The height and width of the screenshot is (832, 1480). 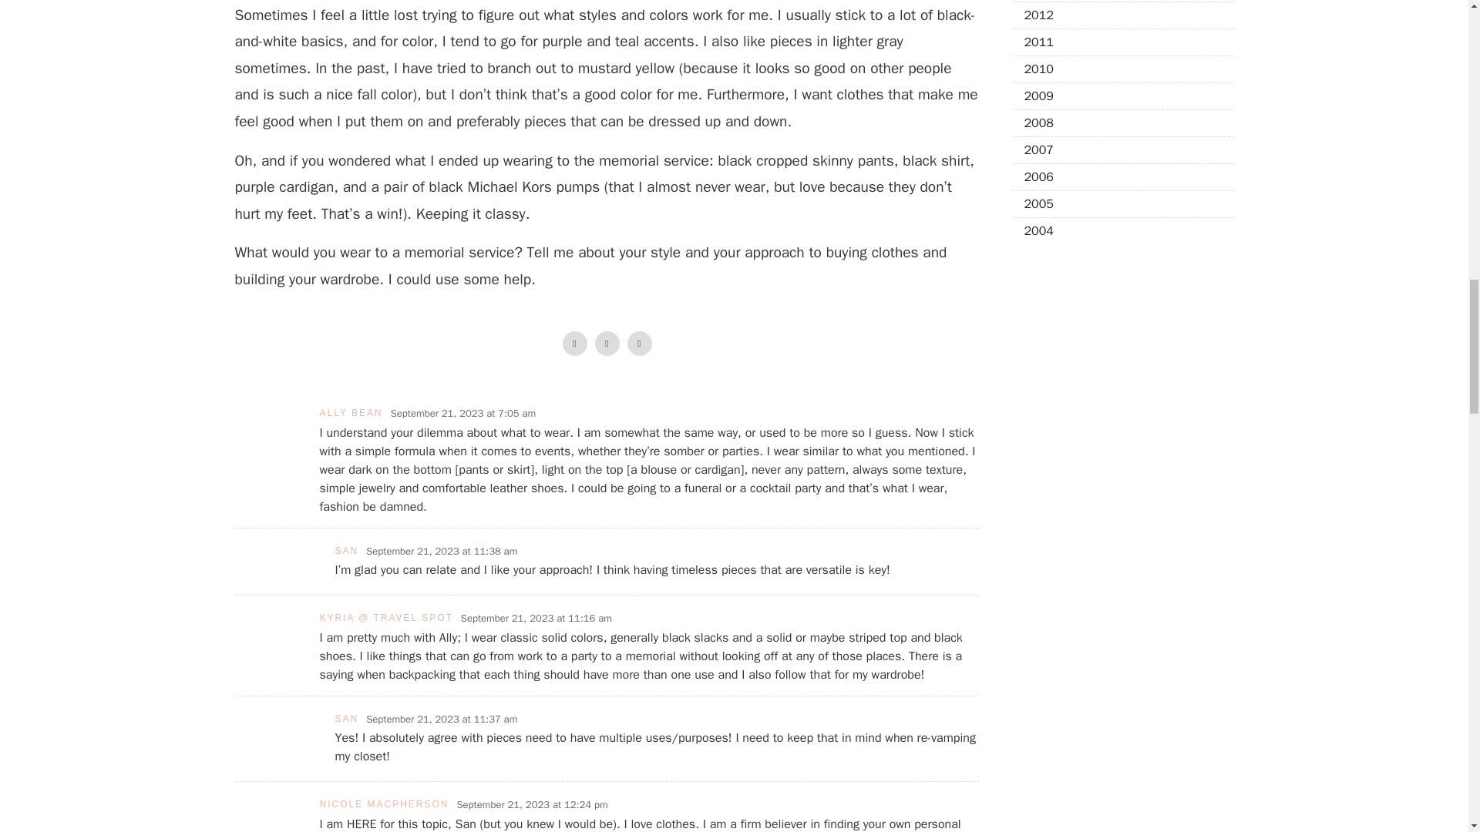 I want to click on SAN, so click(x=345, y=551).